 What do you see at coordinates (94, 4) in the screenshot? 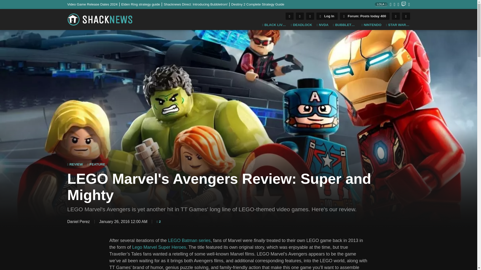
I see `Video Game Release Dates 2024` at bounding box center [94, 4].